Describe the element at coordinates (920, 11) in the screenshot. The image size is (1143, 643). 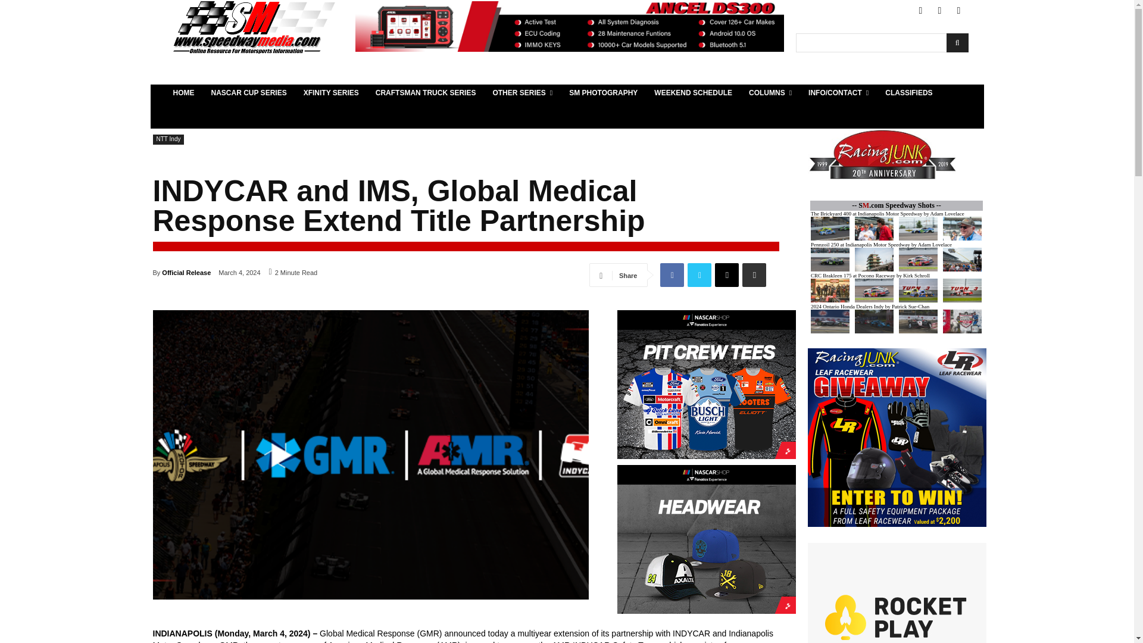
I see `Facebook` at that location.